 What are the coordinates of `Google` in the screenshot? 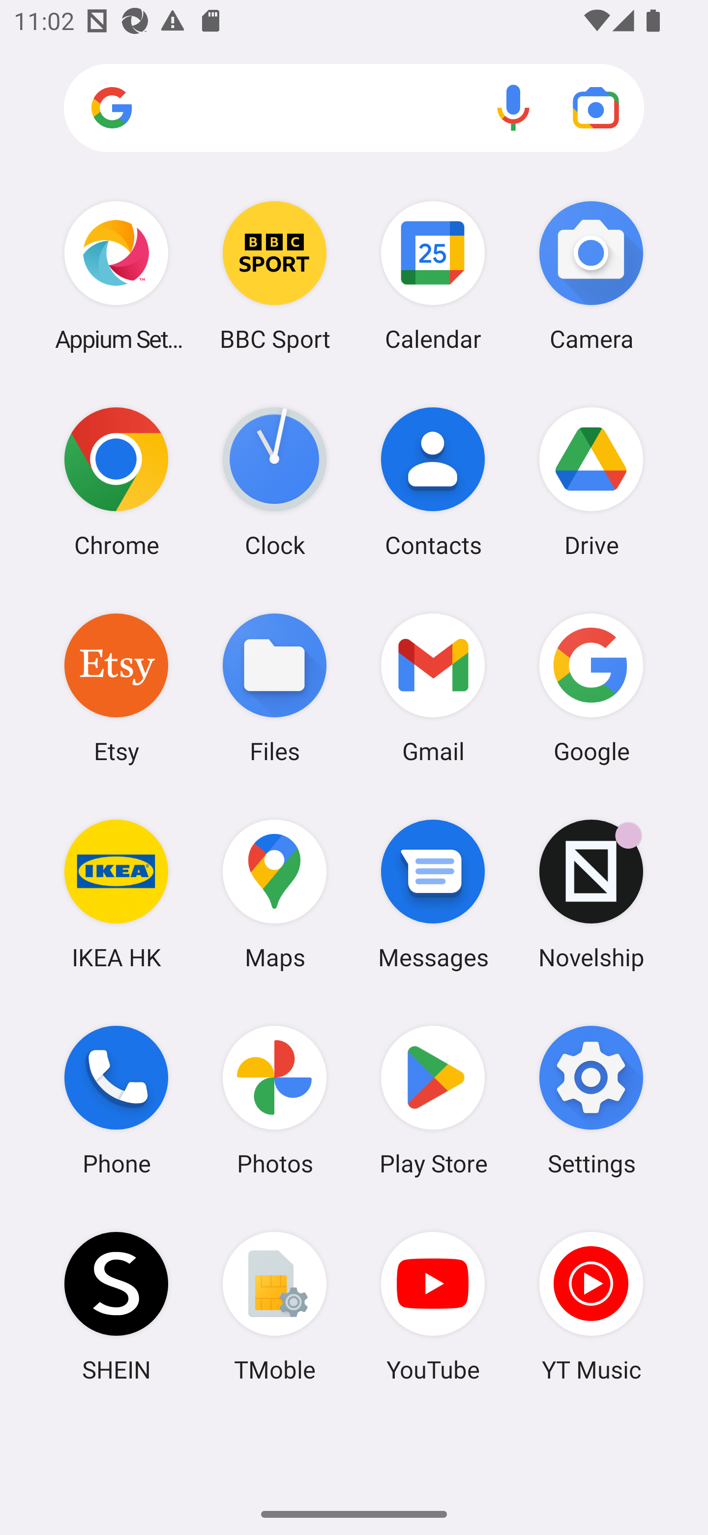 It's located at (591, 687).